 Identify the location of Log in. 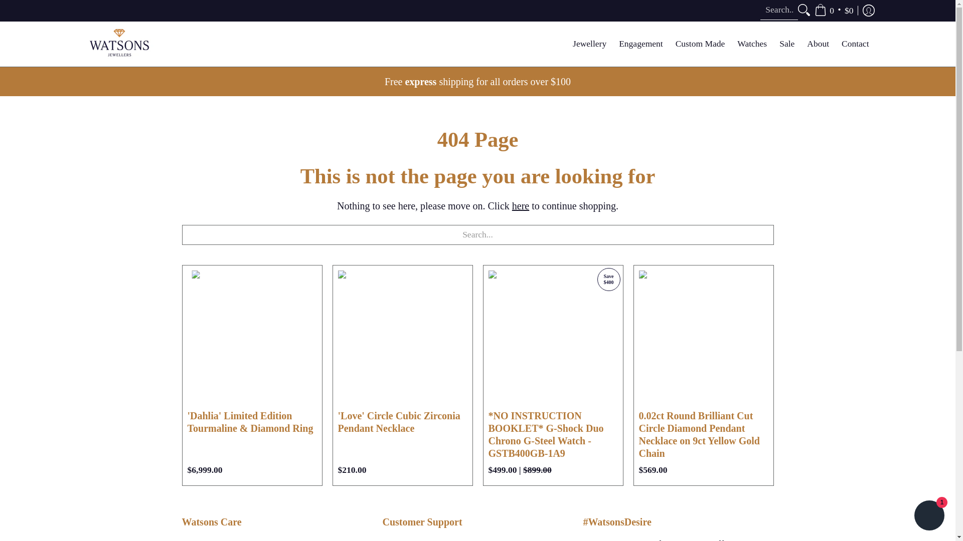
(868, 11).